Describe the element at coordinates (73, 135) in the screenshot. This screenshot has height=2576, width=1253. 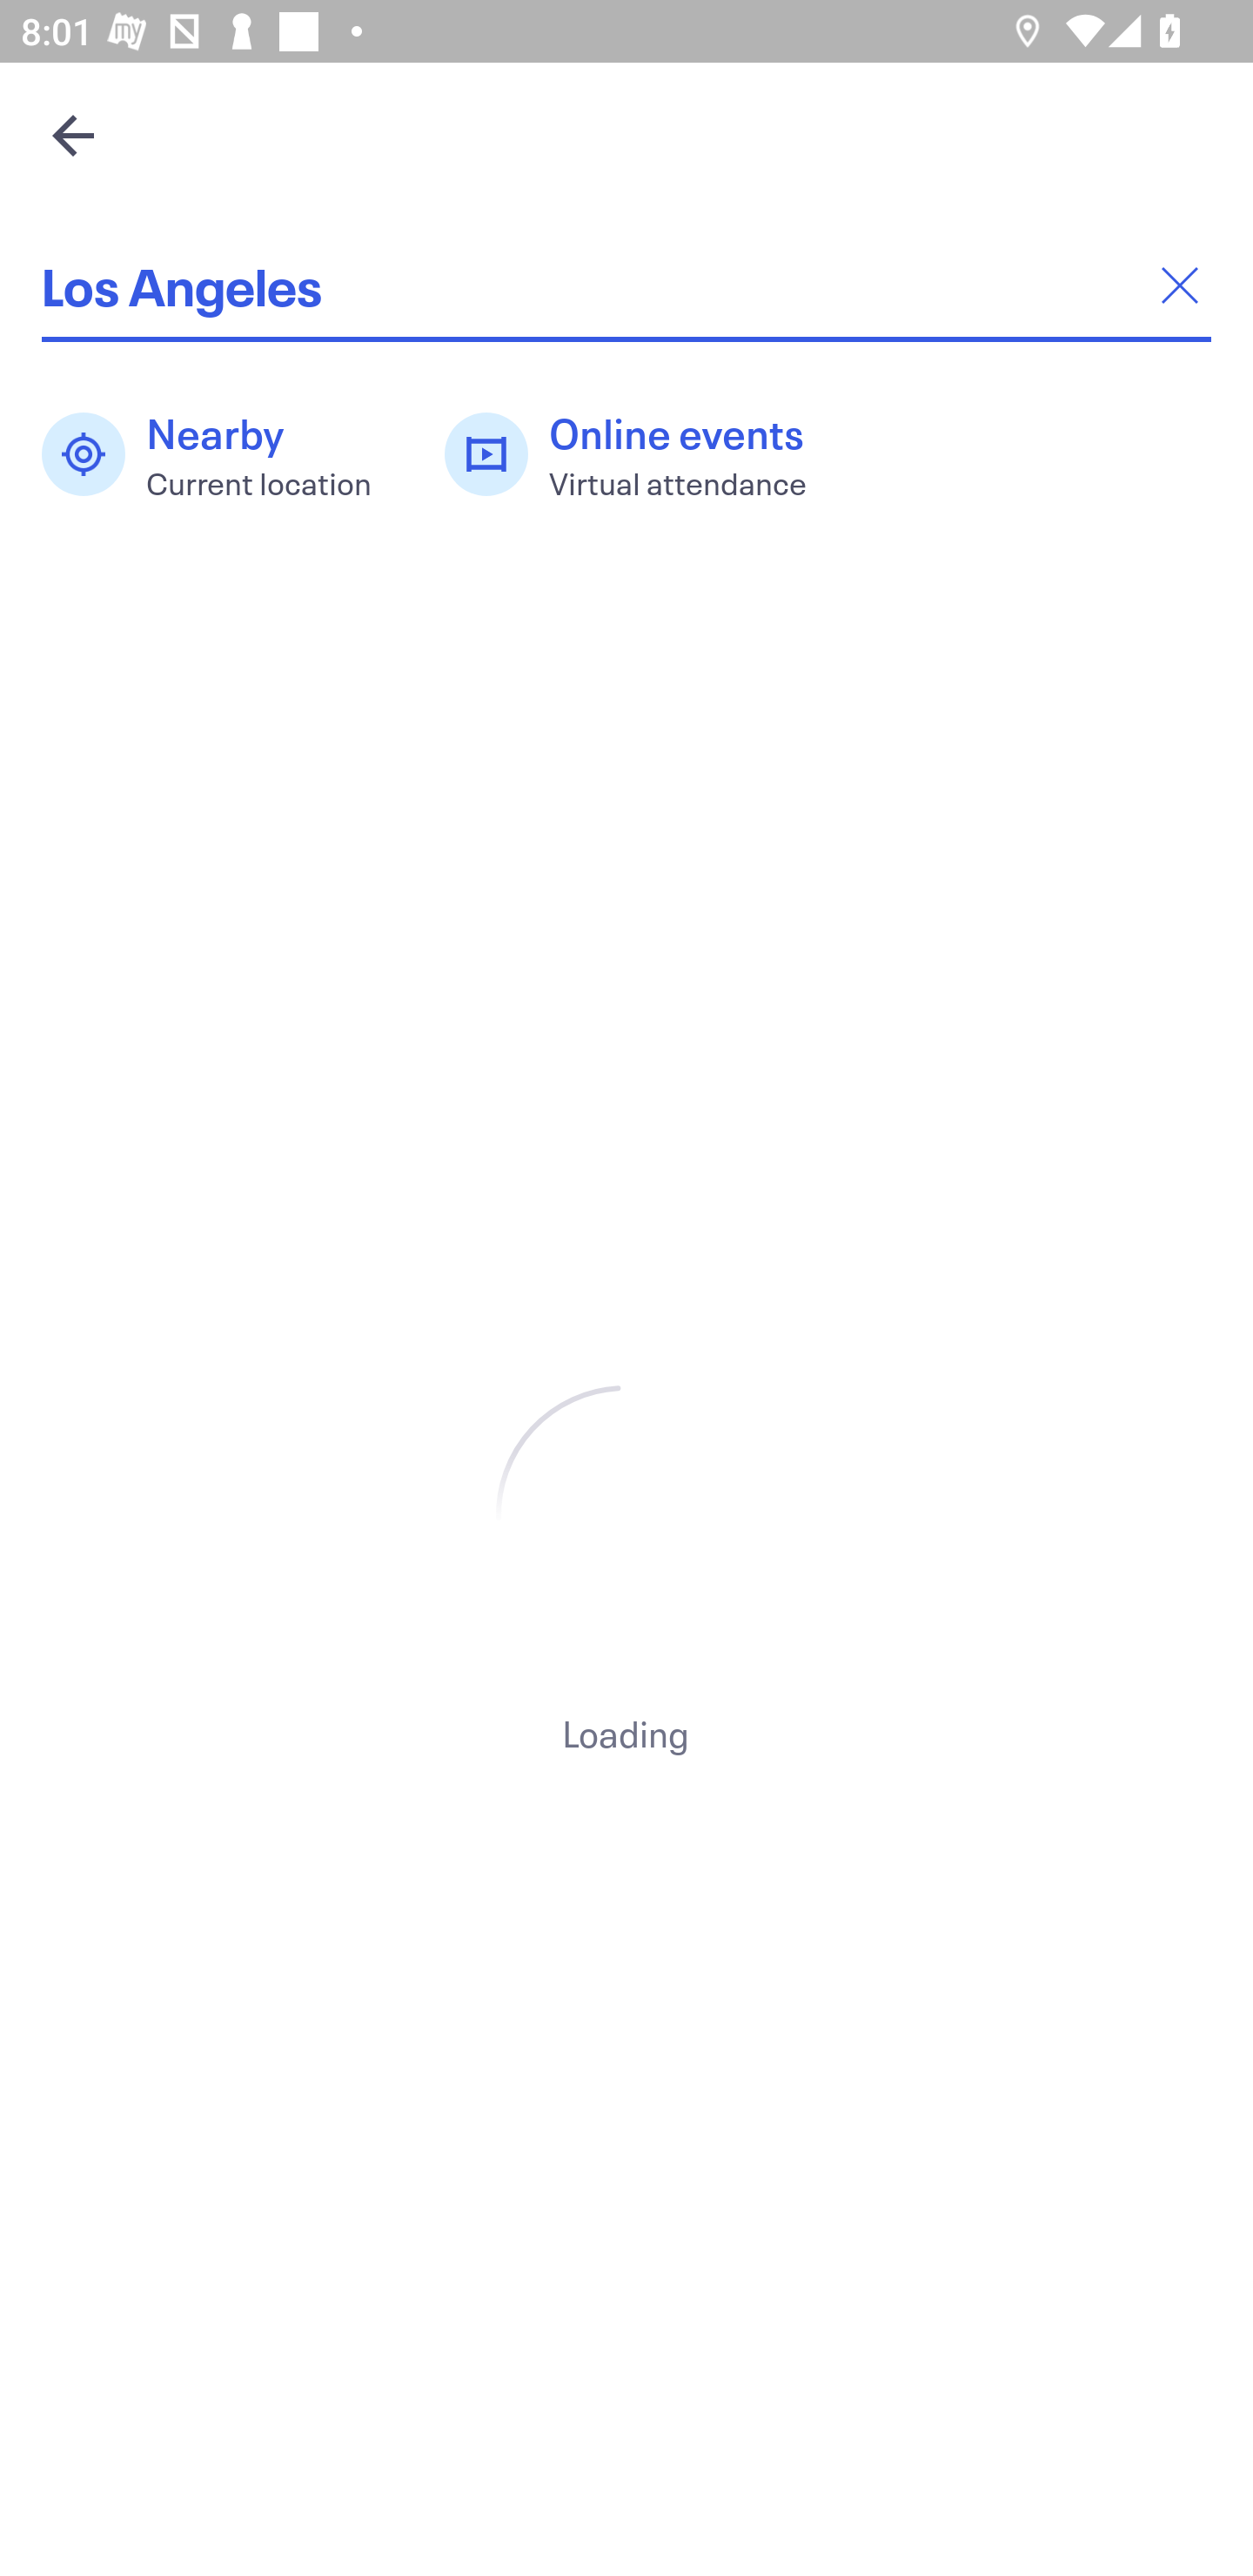
I see `Navigate up` at that location.